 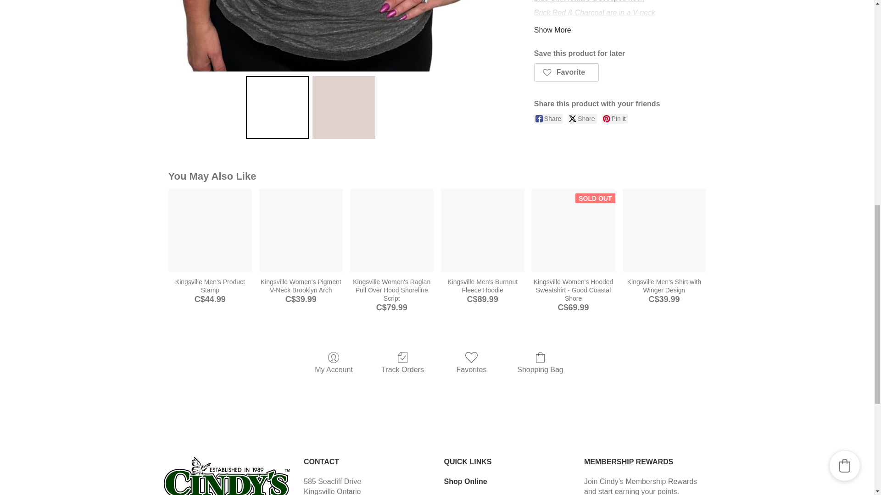 What do you see at coordinates (483, 230) in the screenshot?
I see `Kingsville Men's Burnout Fleece Hoodie` at bounding box center [483, 230].